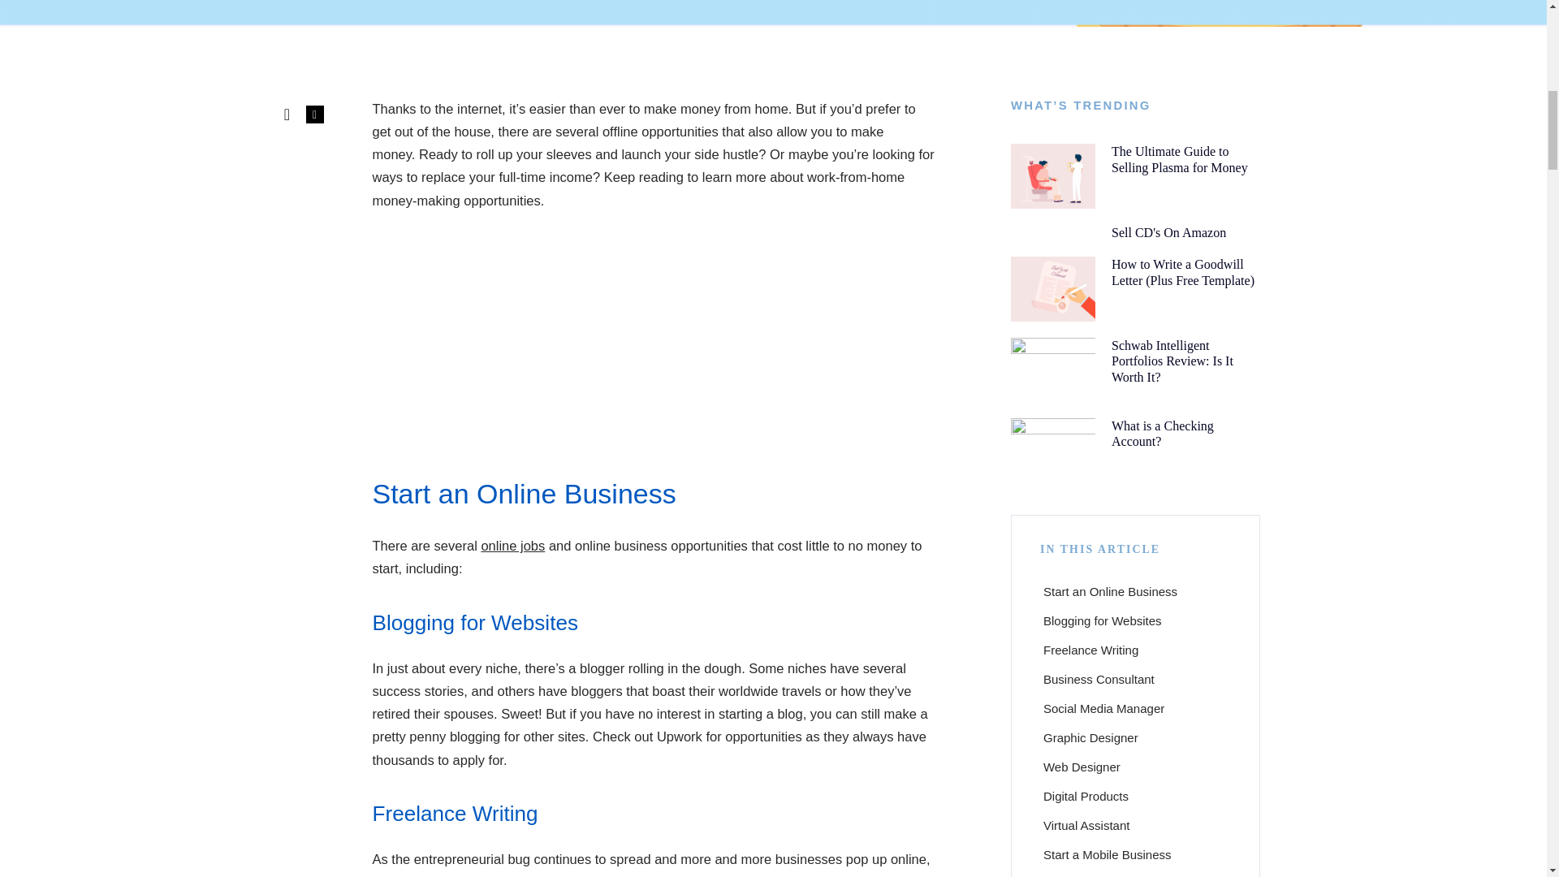  What do you see at coordinates (1163, 434) in the screenshot?
I see `What is a Checking Account?` at bounding box center [1163, 434].